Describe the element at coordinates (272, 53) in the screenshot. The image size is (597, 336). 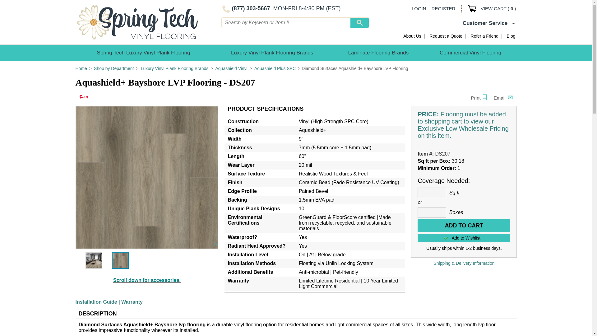
I see `Luxury Vinyl Plank Flooring Brands` at that location.